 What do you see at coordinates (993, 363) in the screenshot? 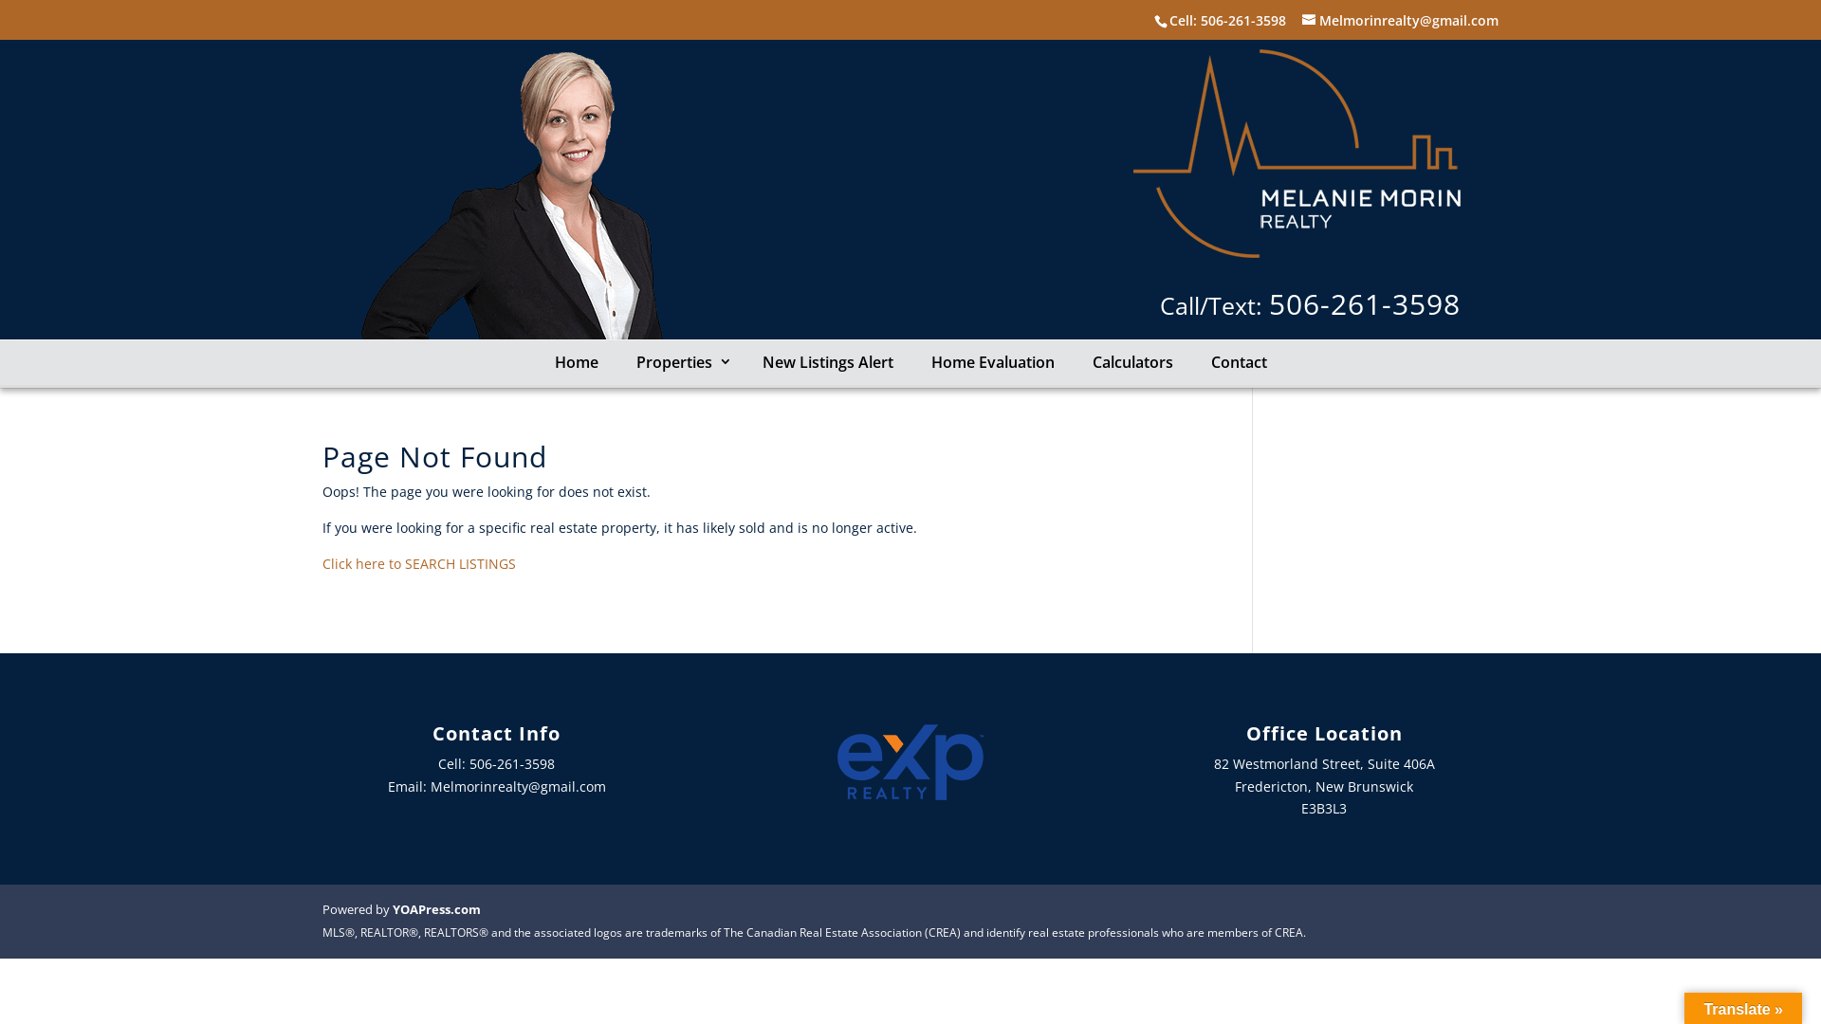
I see `Home Evaluation` at bounding box center [993, 363].